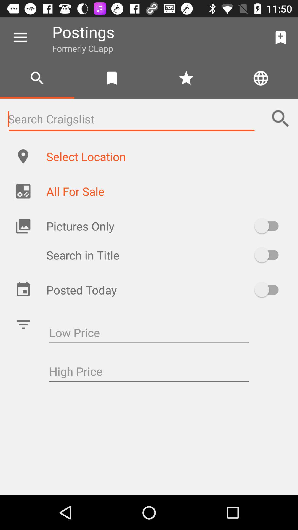 This screenshot has height=530, width=298. Describe the element at coordinates (269, 255) in the screenshot. I see `toggle on` at that location.